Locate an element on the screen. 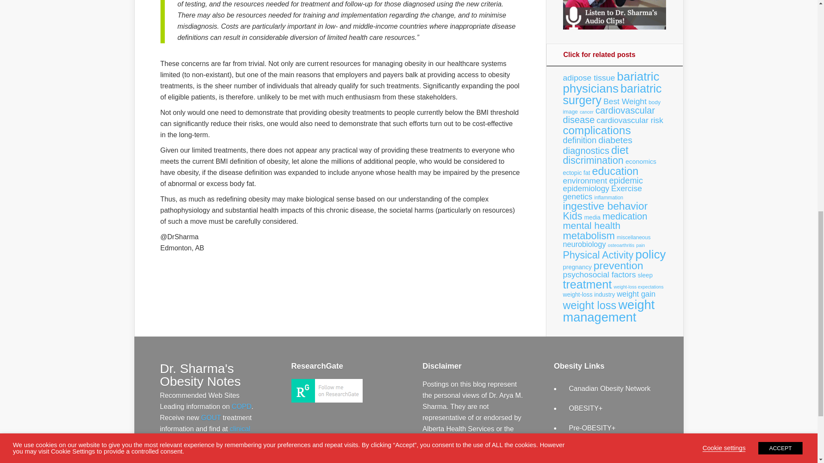 The image size is (824, 463). definition is located at coordinates (579, 140).